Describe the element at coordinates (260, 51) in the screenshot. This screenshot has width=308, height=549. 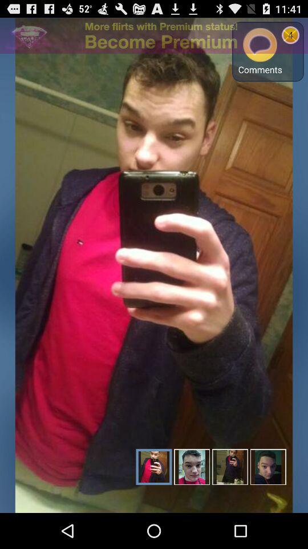
I see `click comments button` at that location.